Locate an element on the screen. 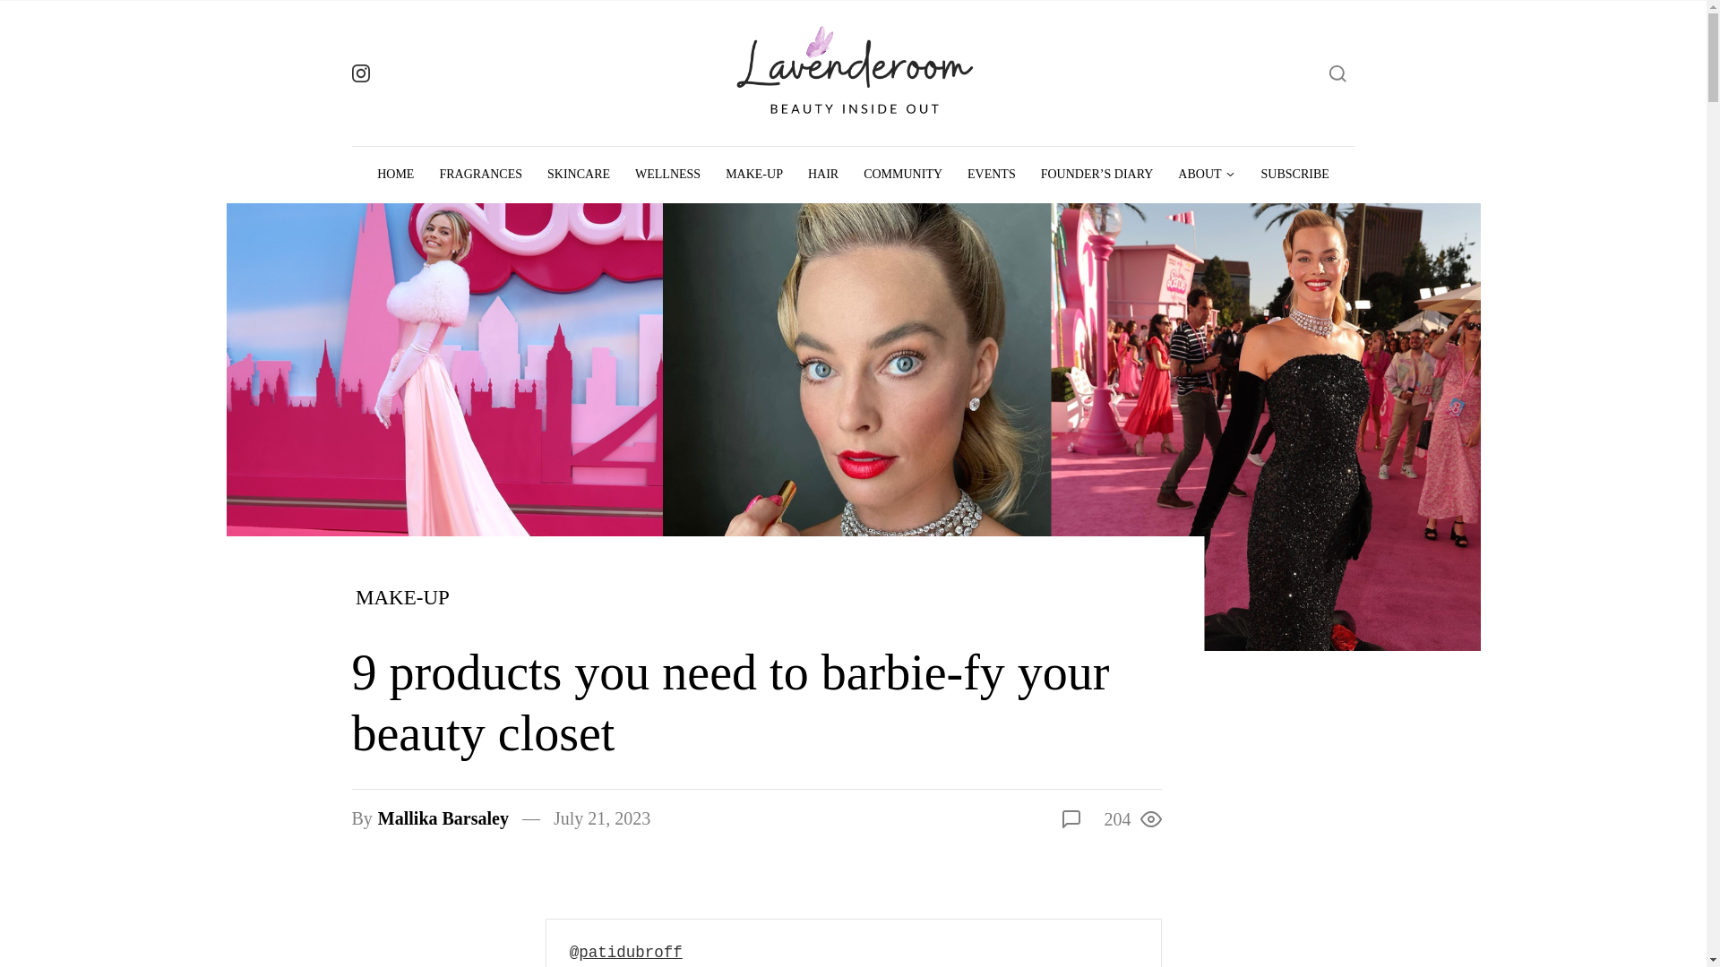 This screenshot has width=1720, height=967. SKINCARE is located at coordinates (579, 174).